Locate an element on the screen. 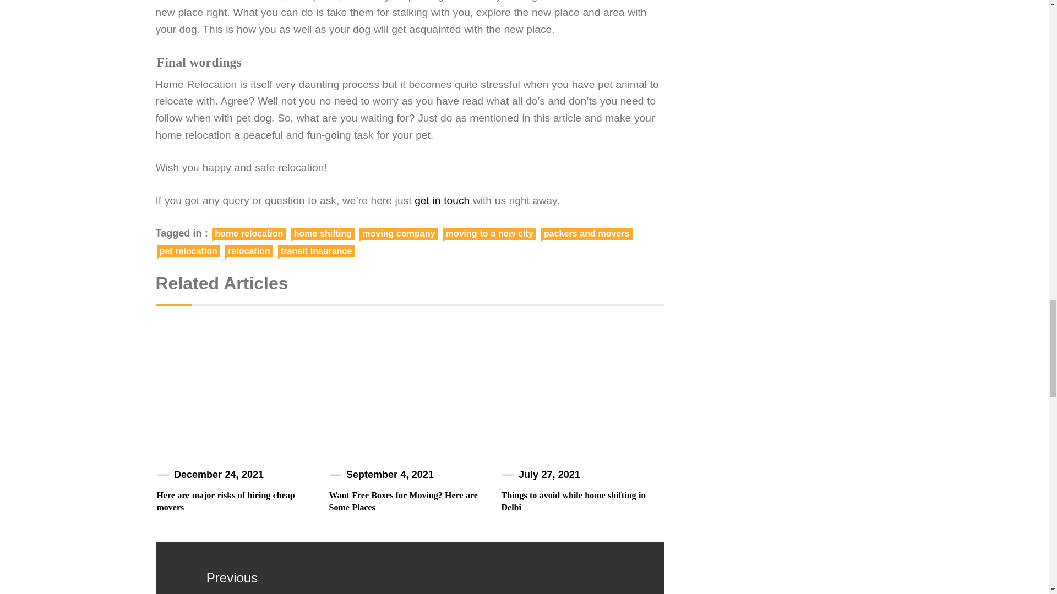 Image resolution: width=1057 pixels, height=594 pixels. relocation is located at coordinates (249, 251).